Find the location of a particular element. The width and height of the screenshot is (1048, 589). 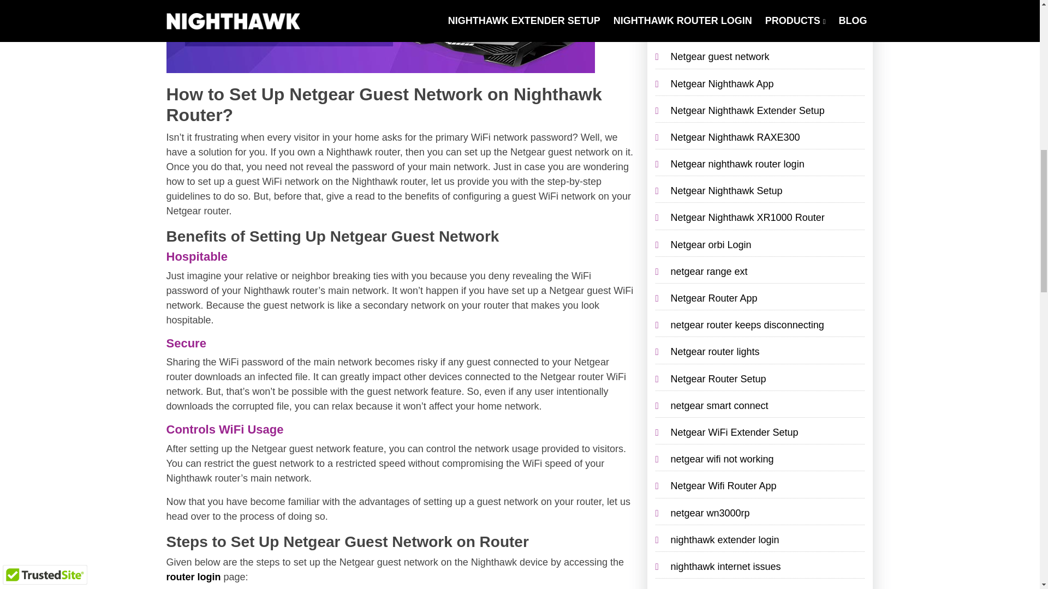

Netgear guest network is located at coordinates (719, 57).